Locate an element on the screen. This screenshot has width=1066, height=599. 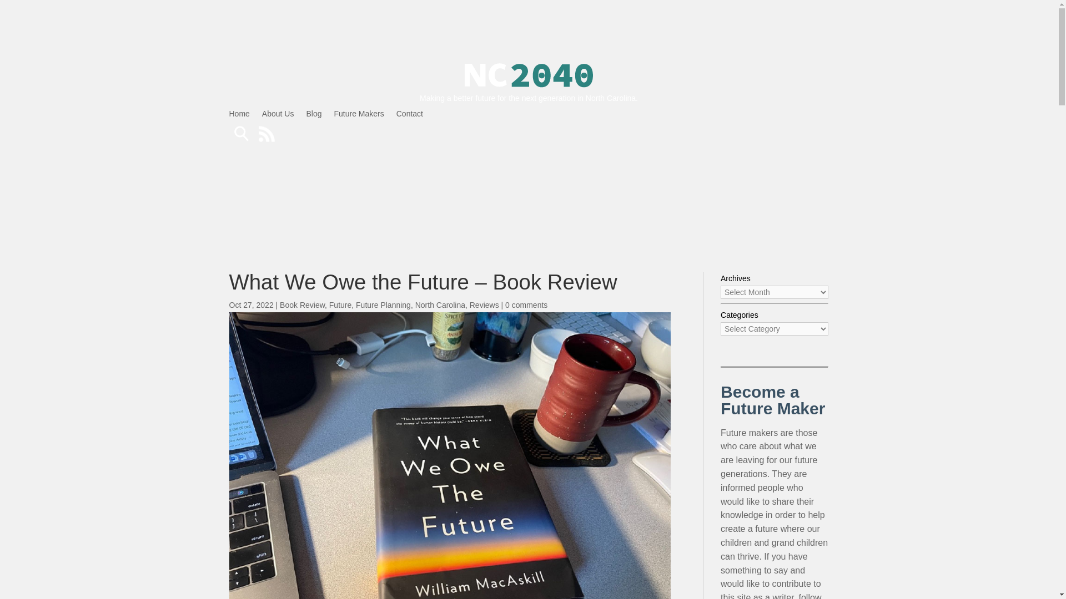
Home is located at coordinates (239, 115).